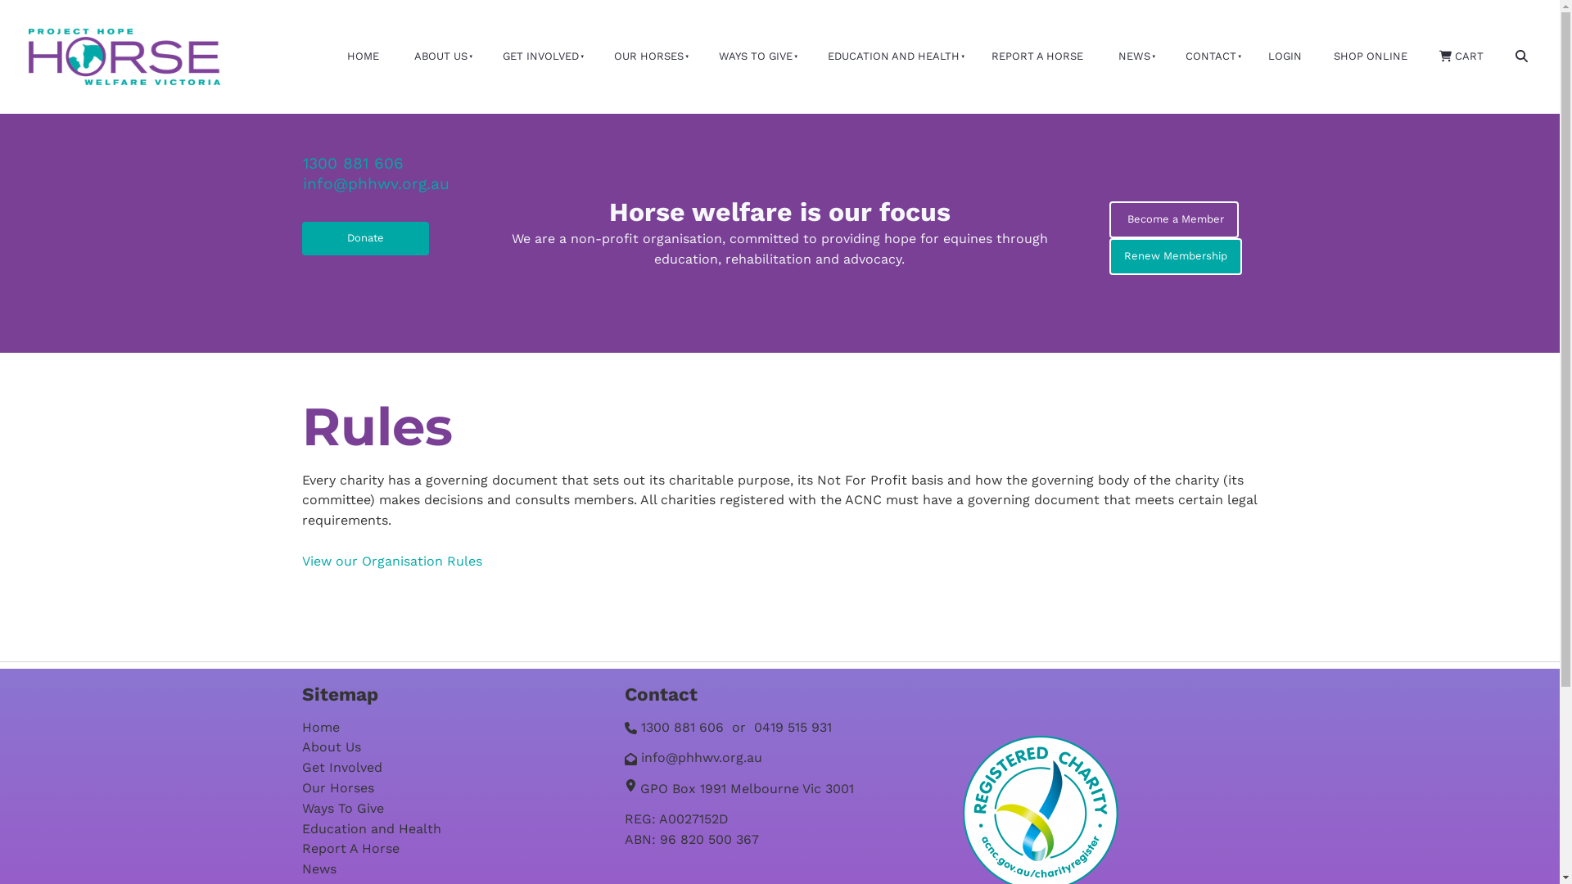 The width and height of the screenshot is (1572, 884). What do you see at coordinates (439, 57) in the screenshot?
I see `ABOUT US` at bounding box center [439, 57].